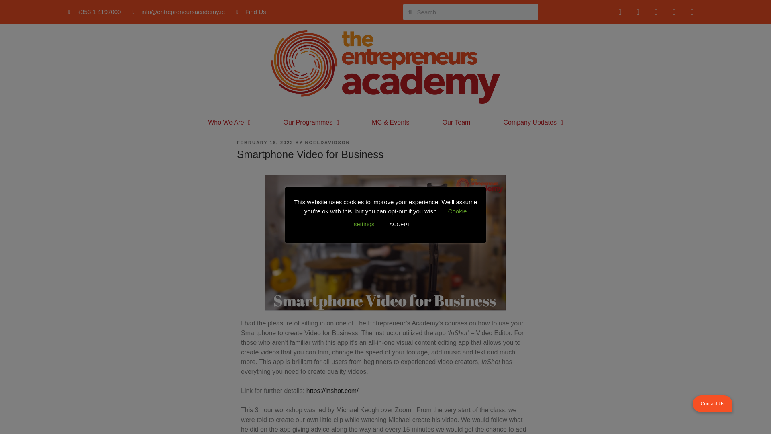 The height and width of the screenshot is (434, 771). I want to click on Find Us, so click(251, 12).